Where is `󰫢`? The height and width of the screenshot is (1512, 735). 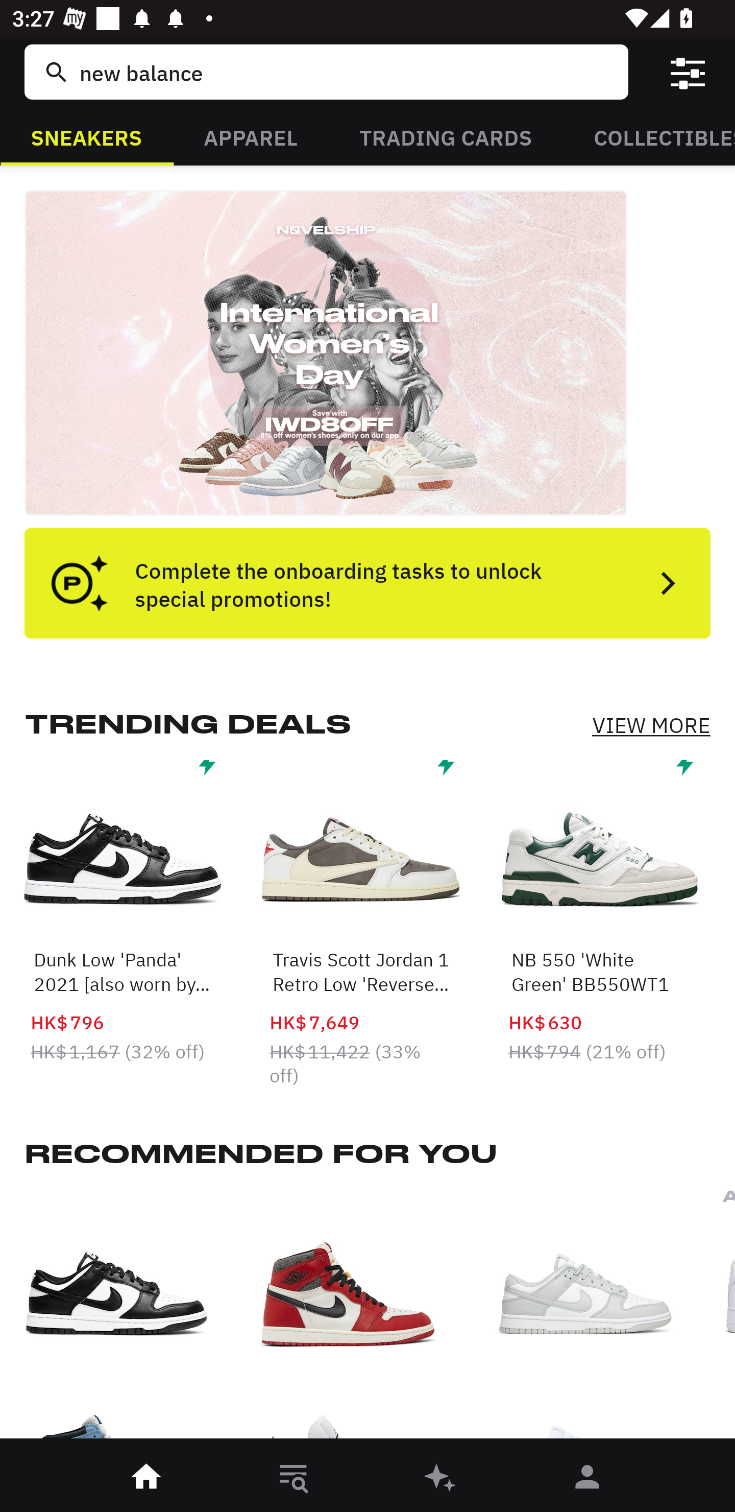 󰫢 is located at coordinates (441, 1478).